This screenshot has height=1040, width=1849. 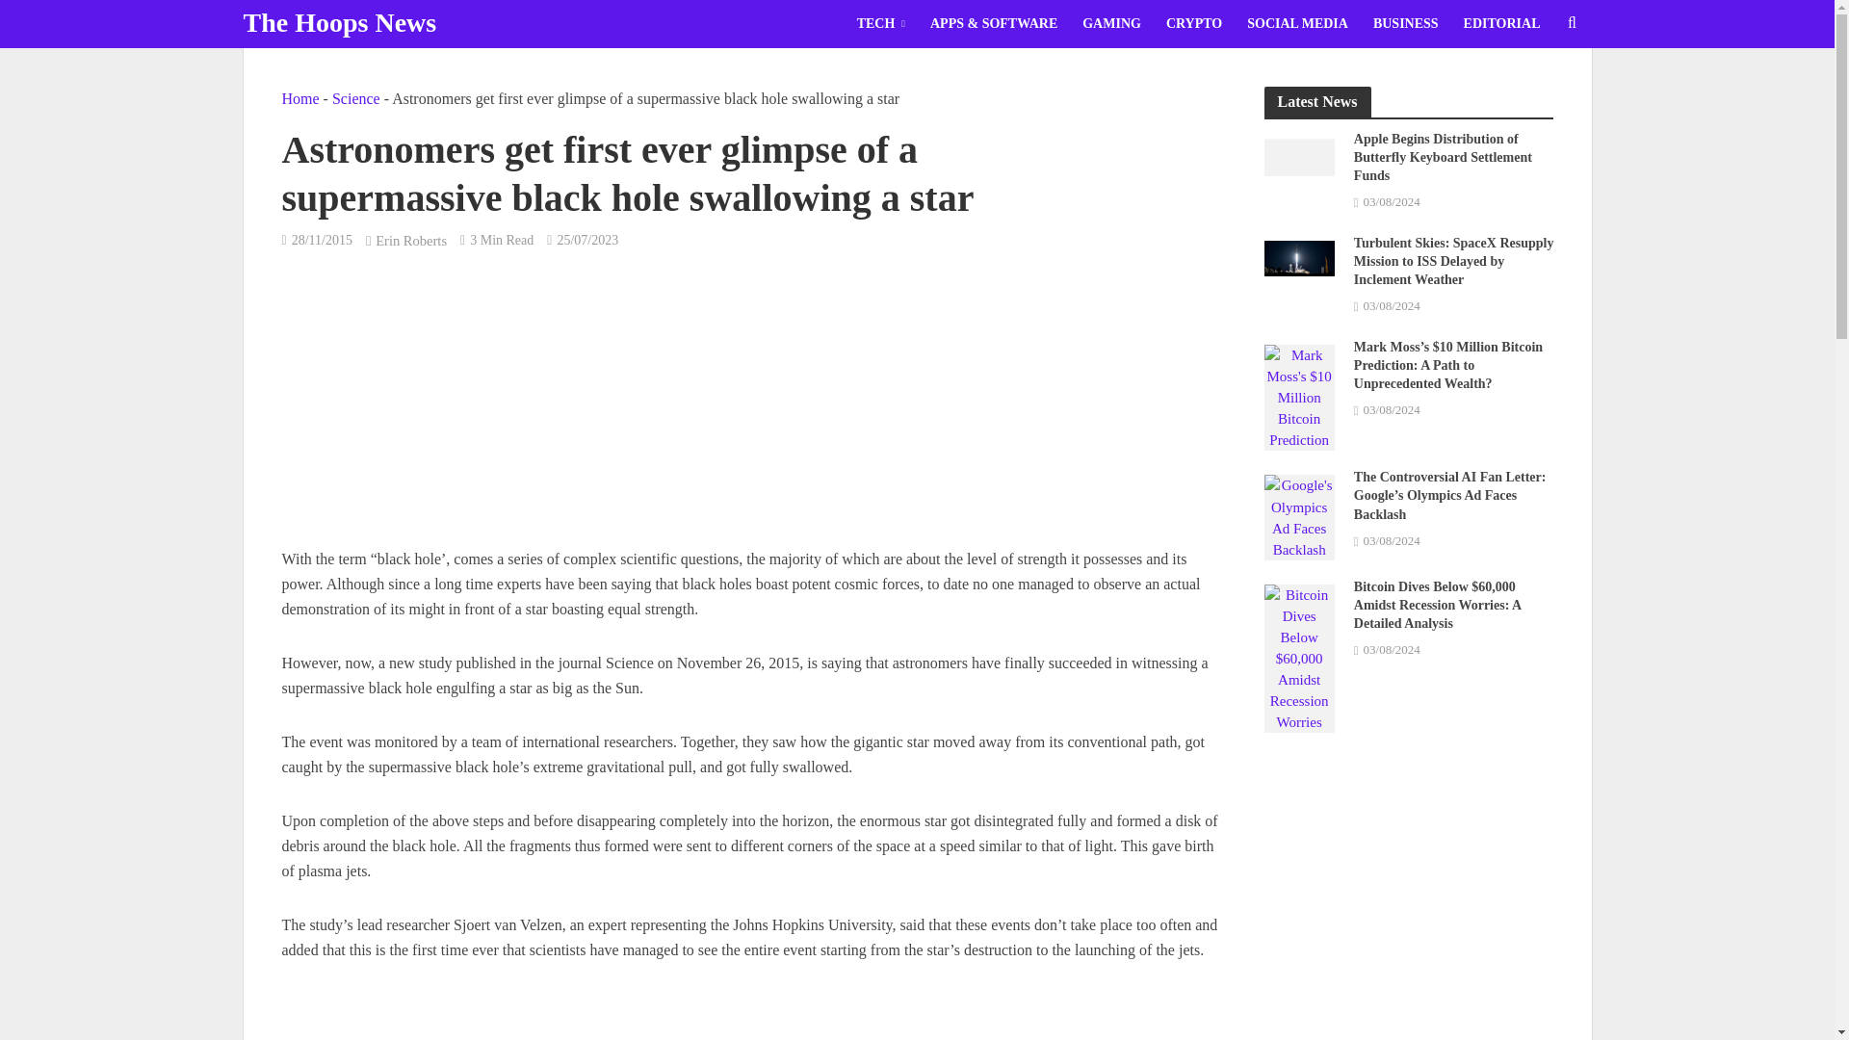 I want to click on Science, so click(x=356, y=98).